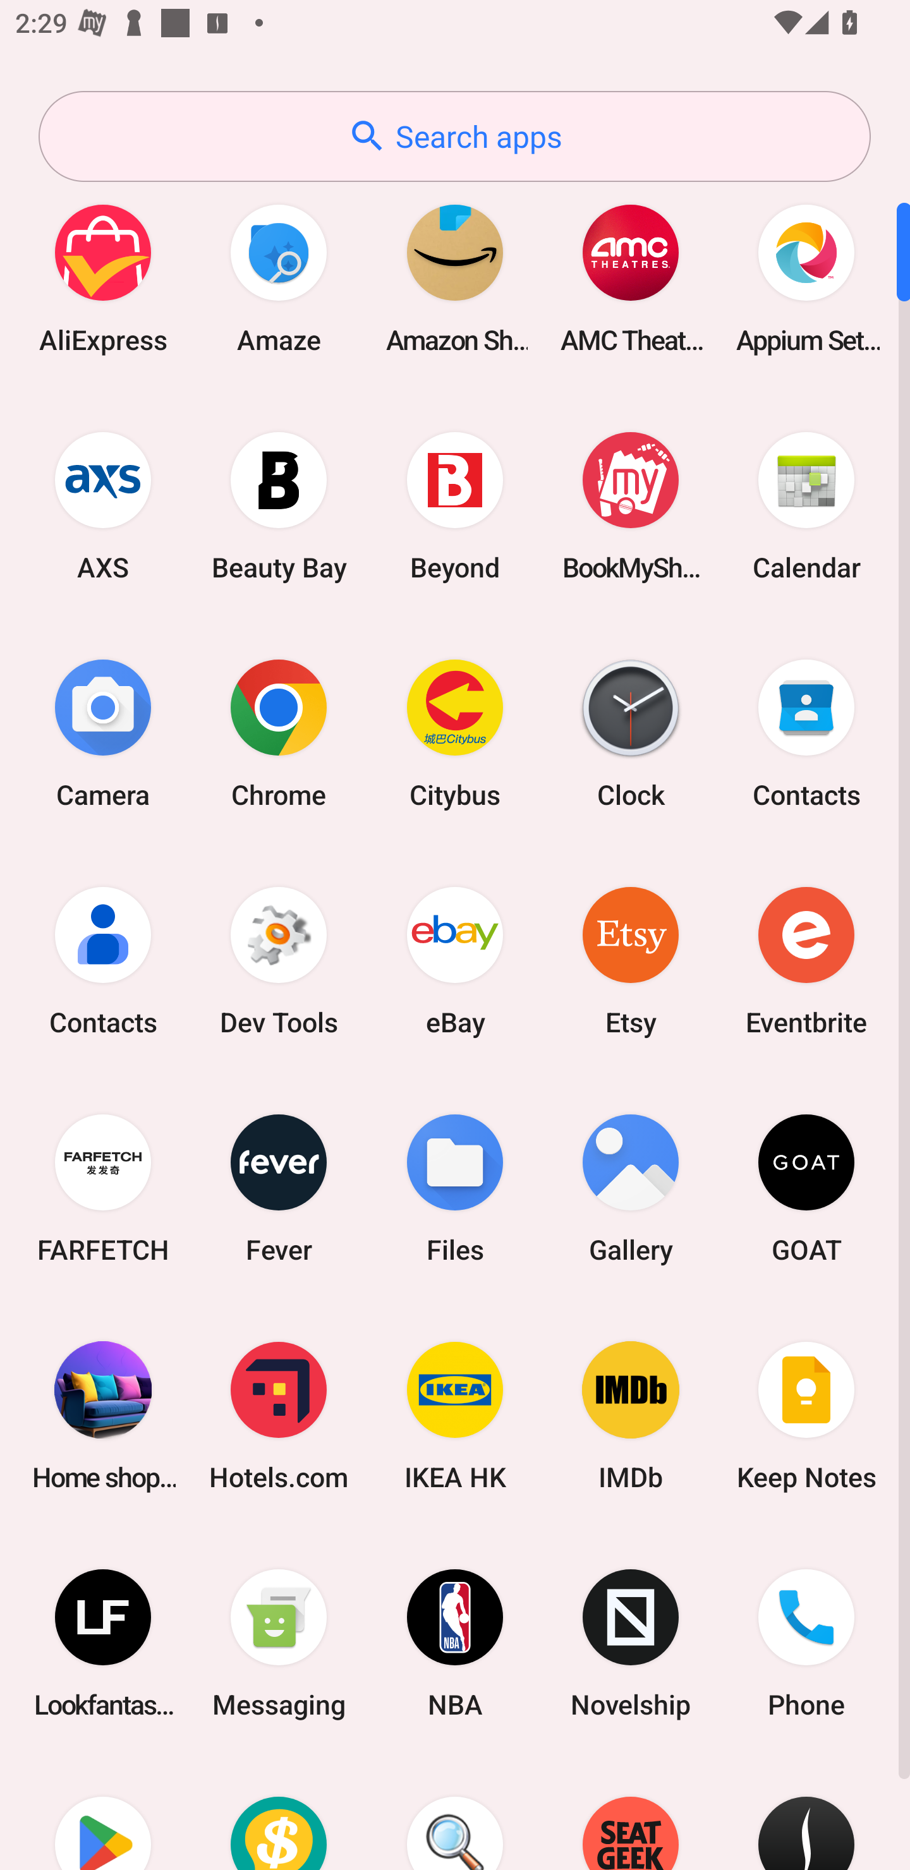  Describe the element at coordinates (455, 1644) in the screenshot. I see `NBA` at that location.